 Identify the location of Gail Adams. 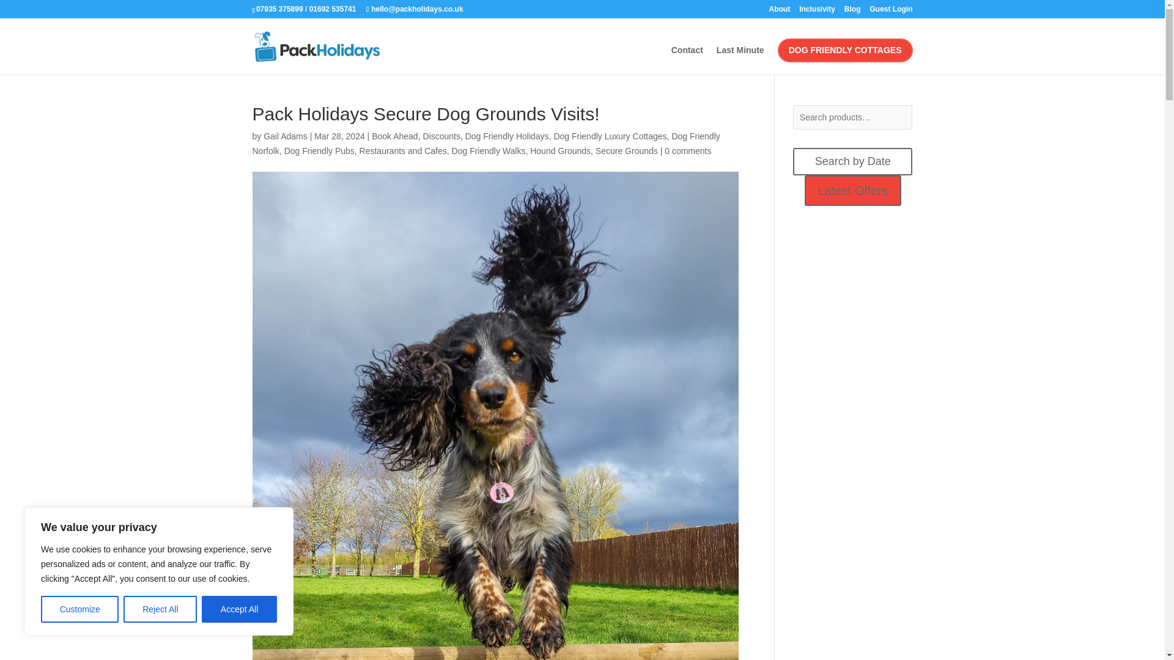
(285, 136).